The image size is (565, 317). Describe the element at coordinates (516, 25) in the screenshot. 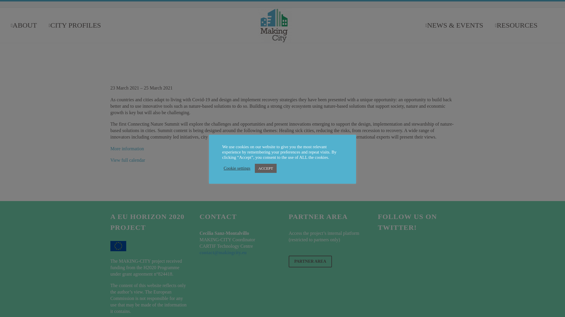

I see `RESOURCES` at that location.